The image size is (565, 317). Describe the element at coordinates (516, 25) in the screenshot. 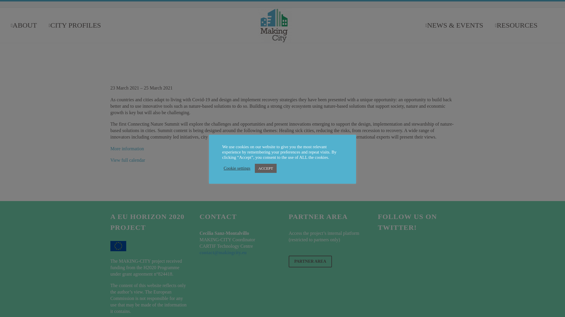

I see `RESOURCES` at that location.